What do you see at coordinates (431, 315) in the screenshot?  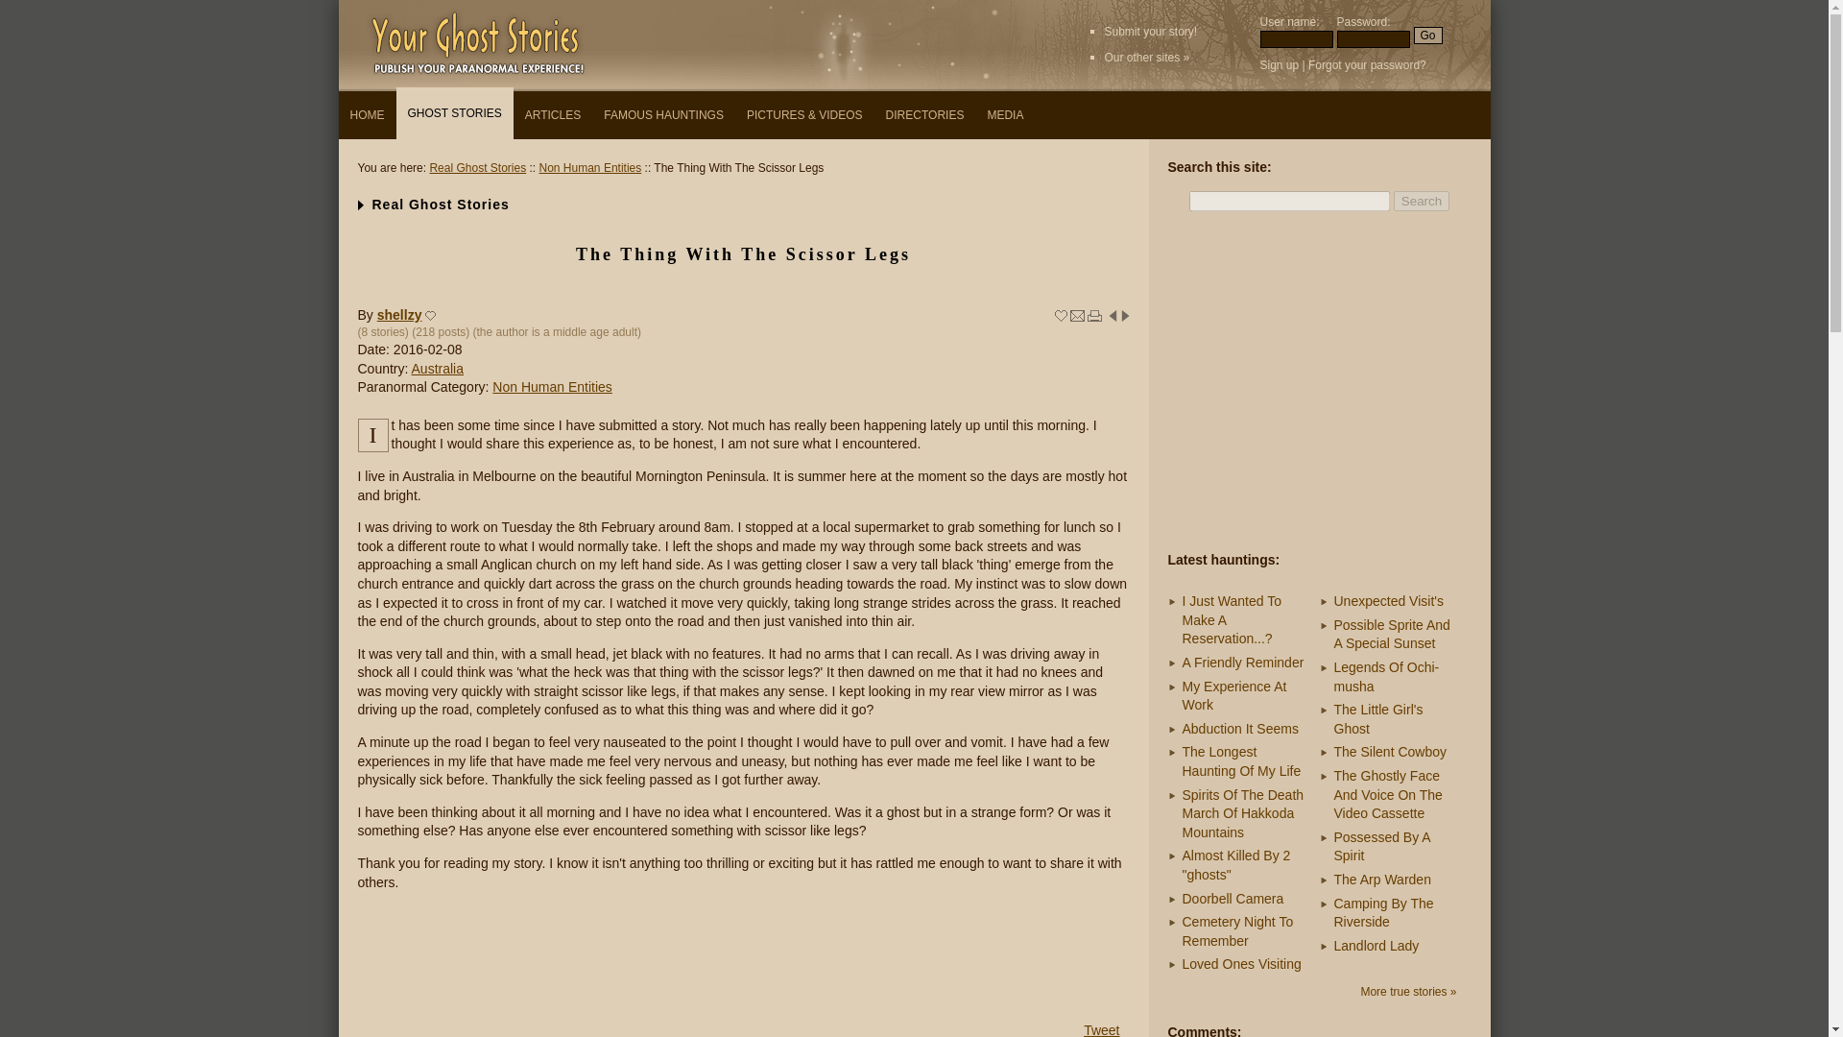 I see `Add shellzy to your favorite people` at bounding box center [431, 315].